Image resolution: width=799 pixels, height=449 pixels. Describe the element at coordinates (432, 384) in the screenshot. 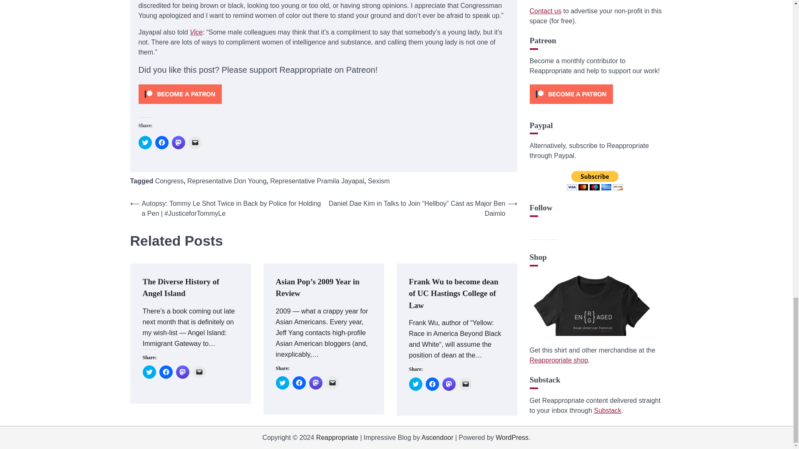

I see `Click to share on Facebook` at that location.